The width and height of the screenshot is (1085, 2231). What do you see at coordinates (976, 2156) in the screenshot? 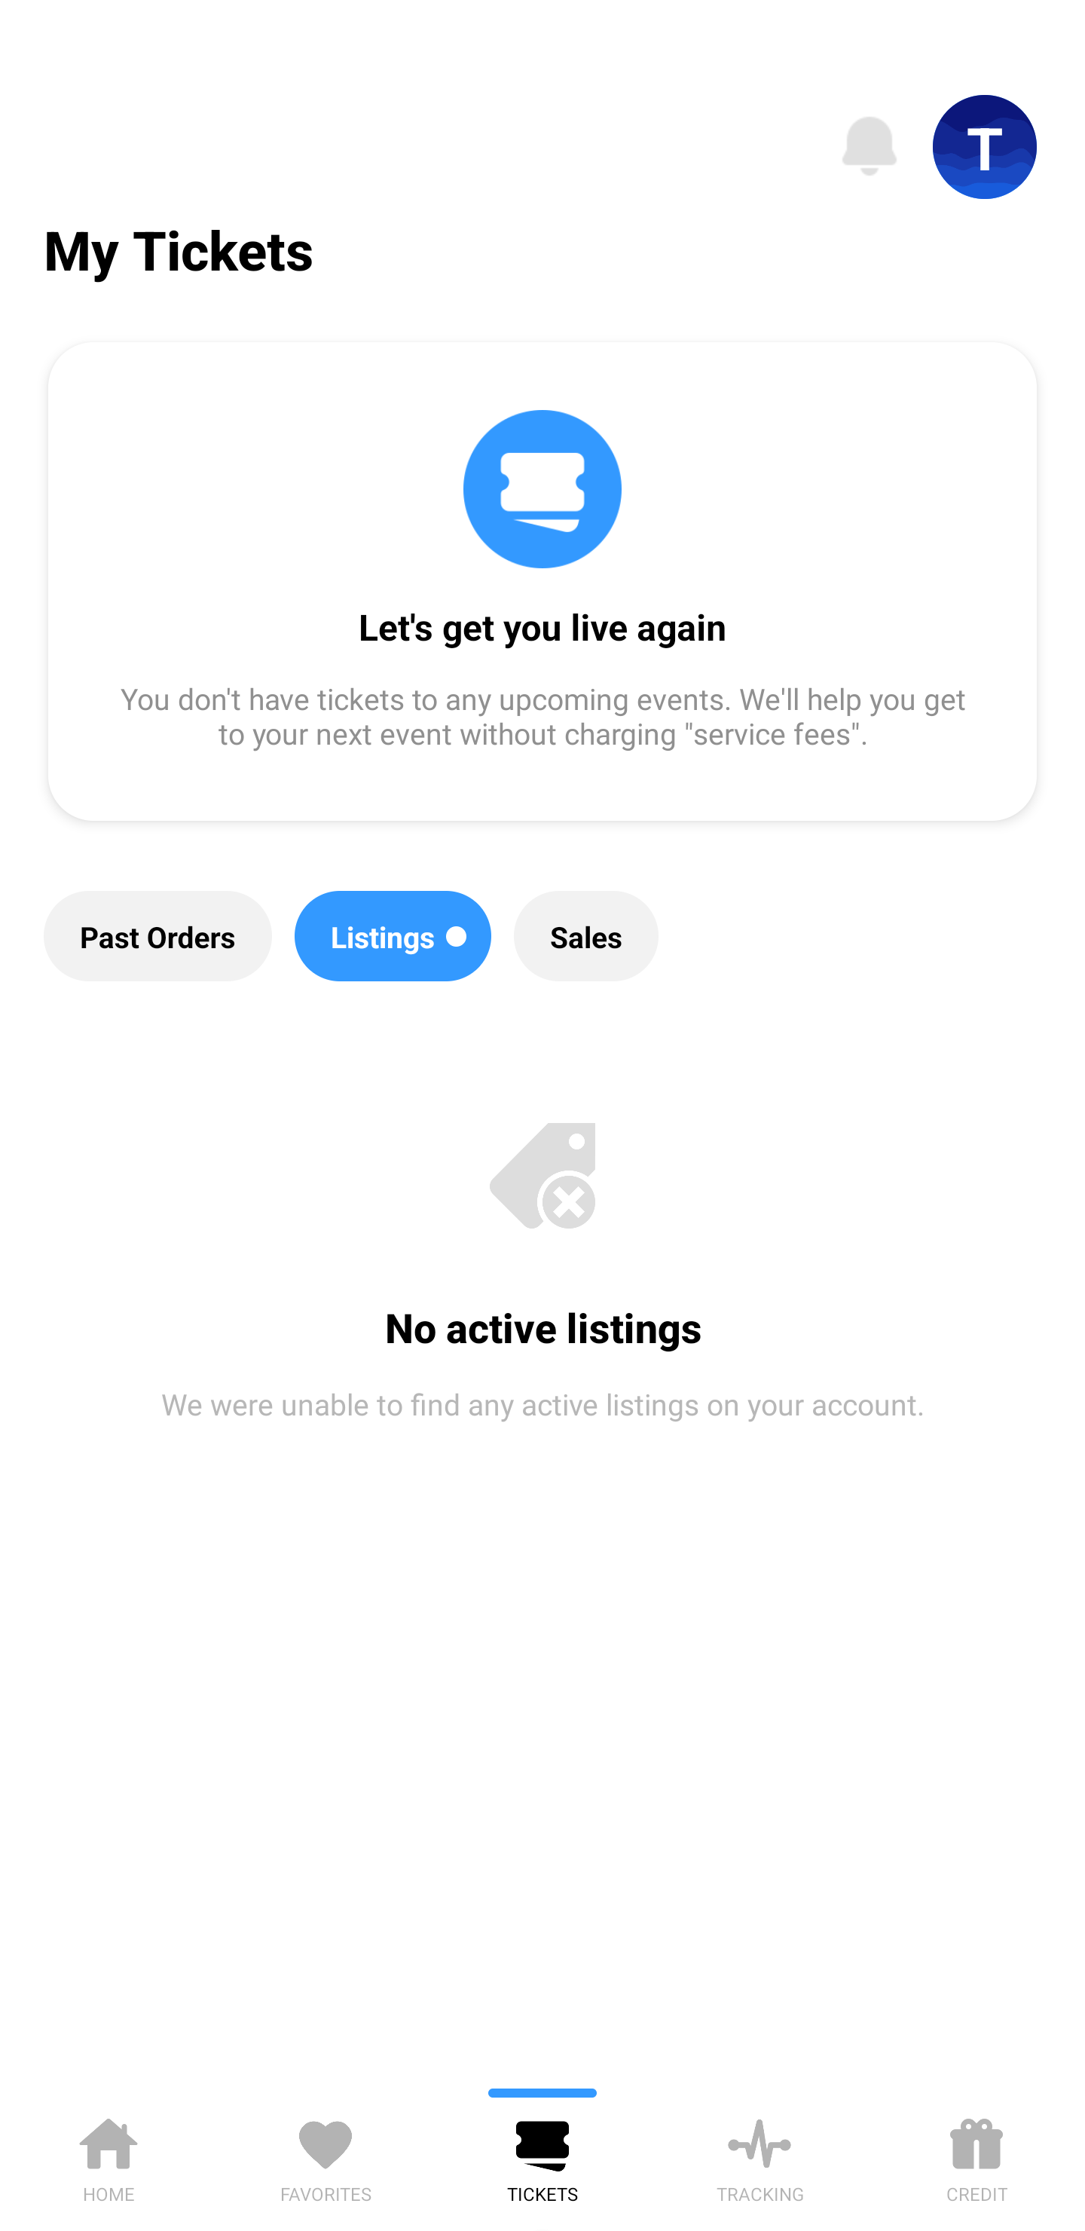
I see `CREDIT` at bounding box center [976, 2156].